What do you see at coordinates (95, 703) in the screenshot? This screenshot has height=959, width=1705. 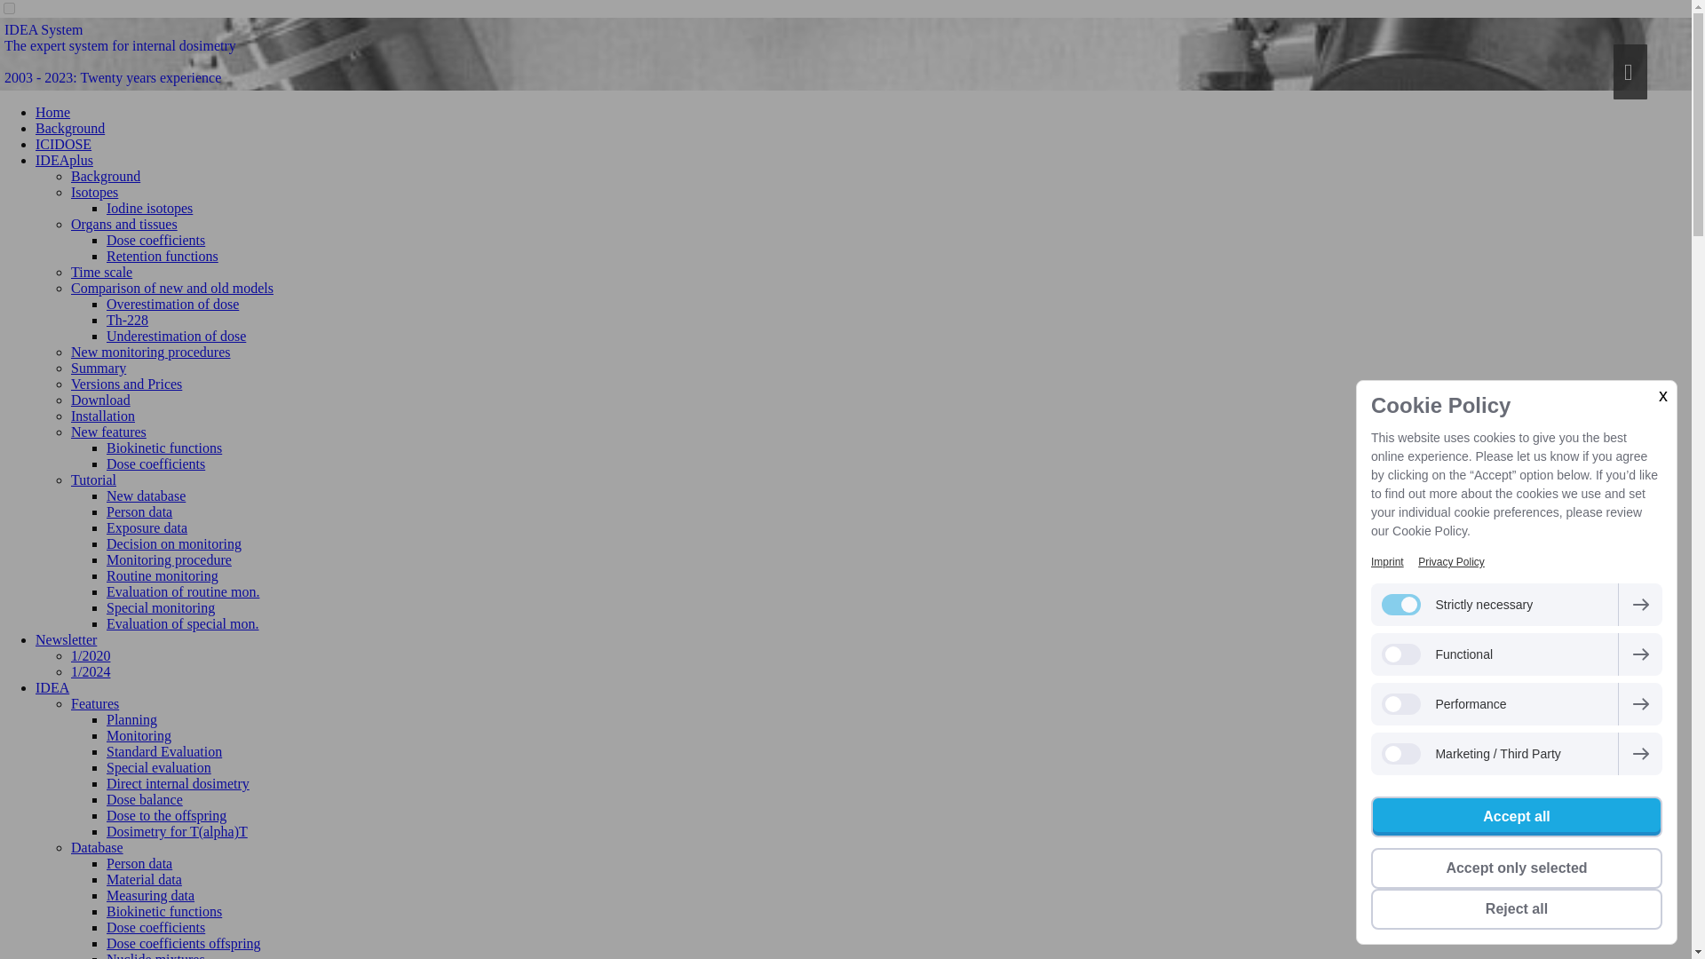 I see `Features` at bounding box center [95, 703].